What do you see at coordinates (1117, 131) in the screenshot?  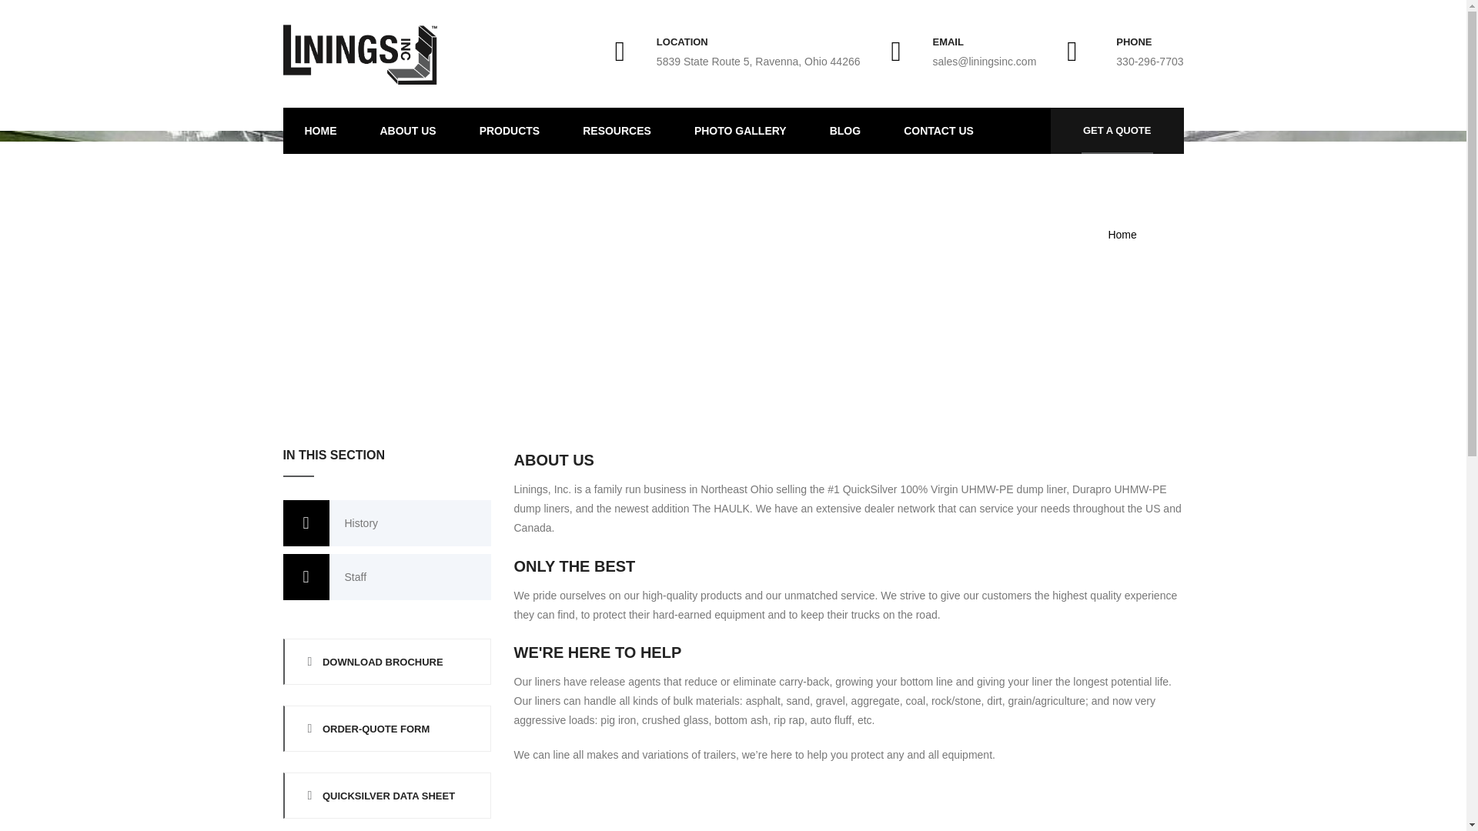 I see `GET A QUOTE` at bounding box center [1117, 131].